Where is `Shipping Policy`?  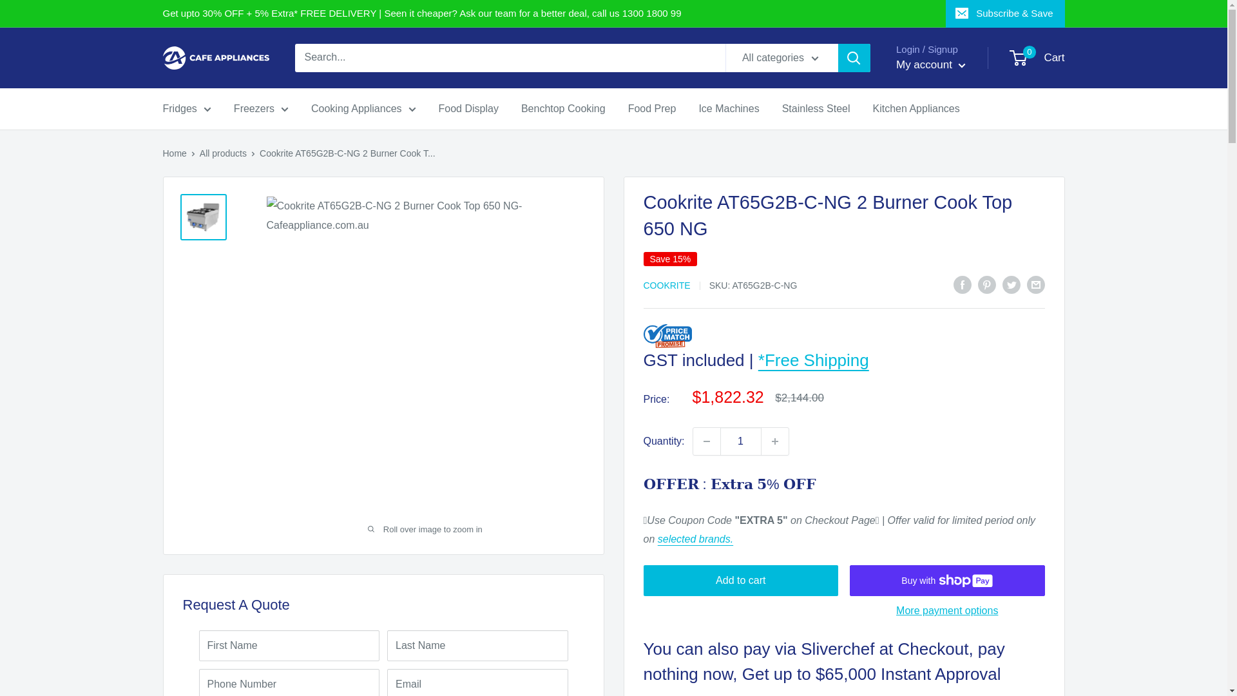 Shipping Policy is located at coordinates (813, 360).